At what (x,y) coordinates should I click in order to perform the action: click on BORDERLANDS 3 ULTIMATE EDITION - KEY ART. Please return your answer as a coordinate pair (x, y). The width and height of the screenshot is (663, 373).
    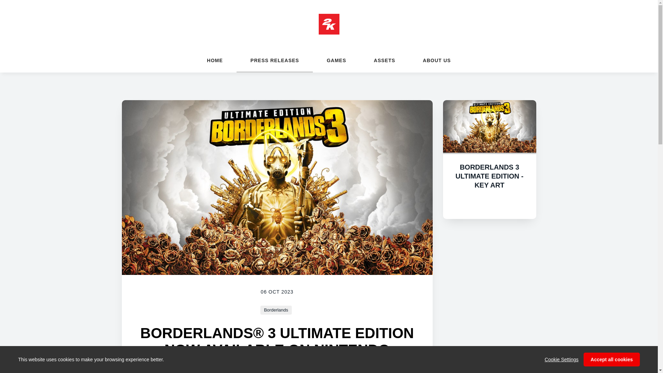
    Looking at the image, I should click on (490, 176).